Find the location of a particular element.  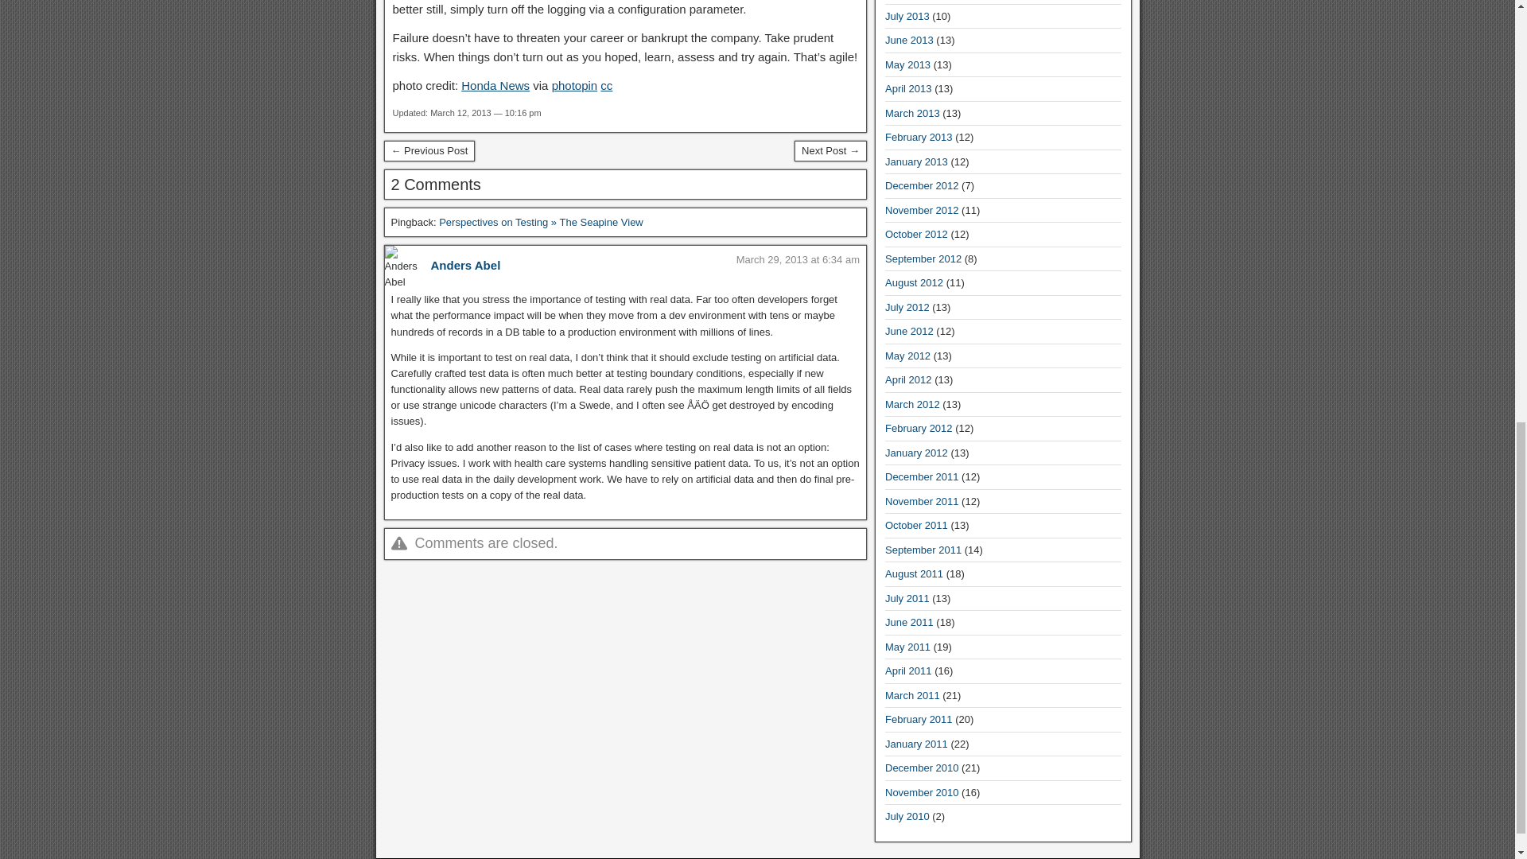

photopin is located at coordinates (574, 85).